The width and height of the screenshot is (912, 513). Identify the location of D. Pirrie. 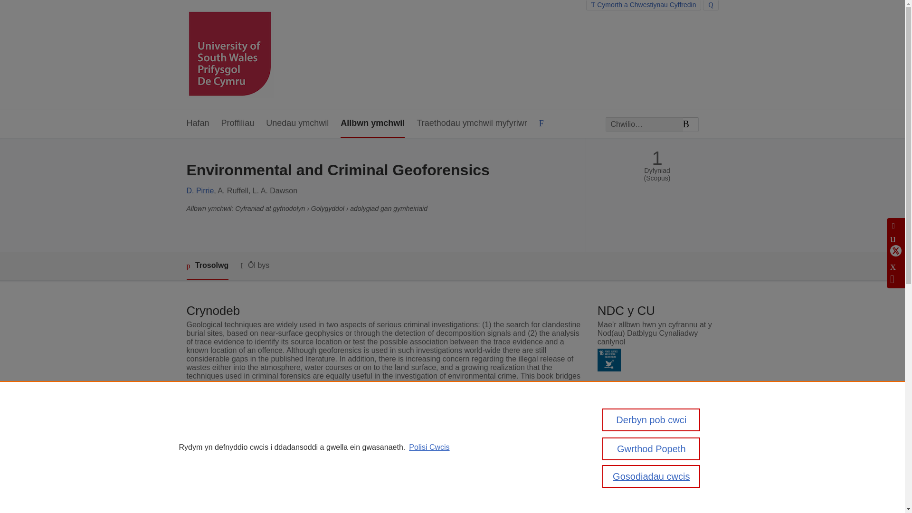
(199, 191).